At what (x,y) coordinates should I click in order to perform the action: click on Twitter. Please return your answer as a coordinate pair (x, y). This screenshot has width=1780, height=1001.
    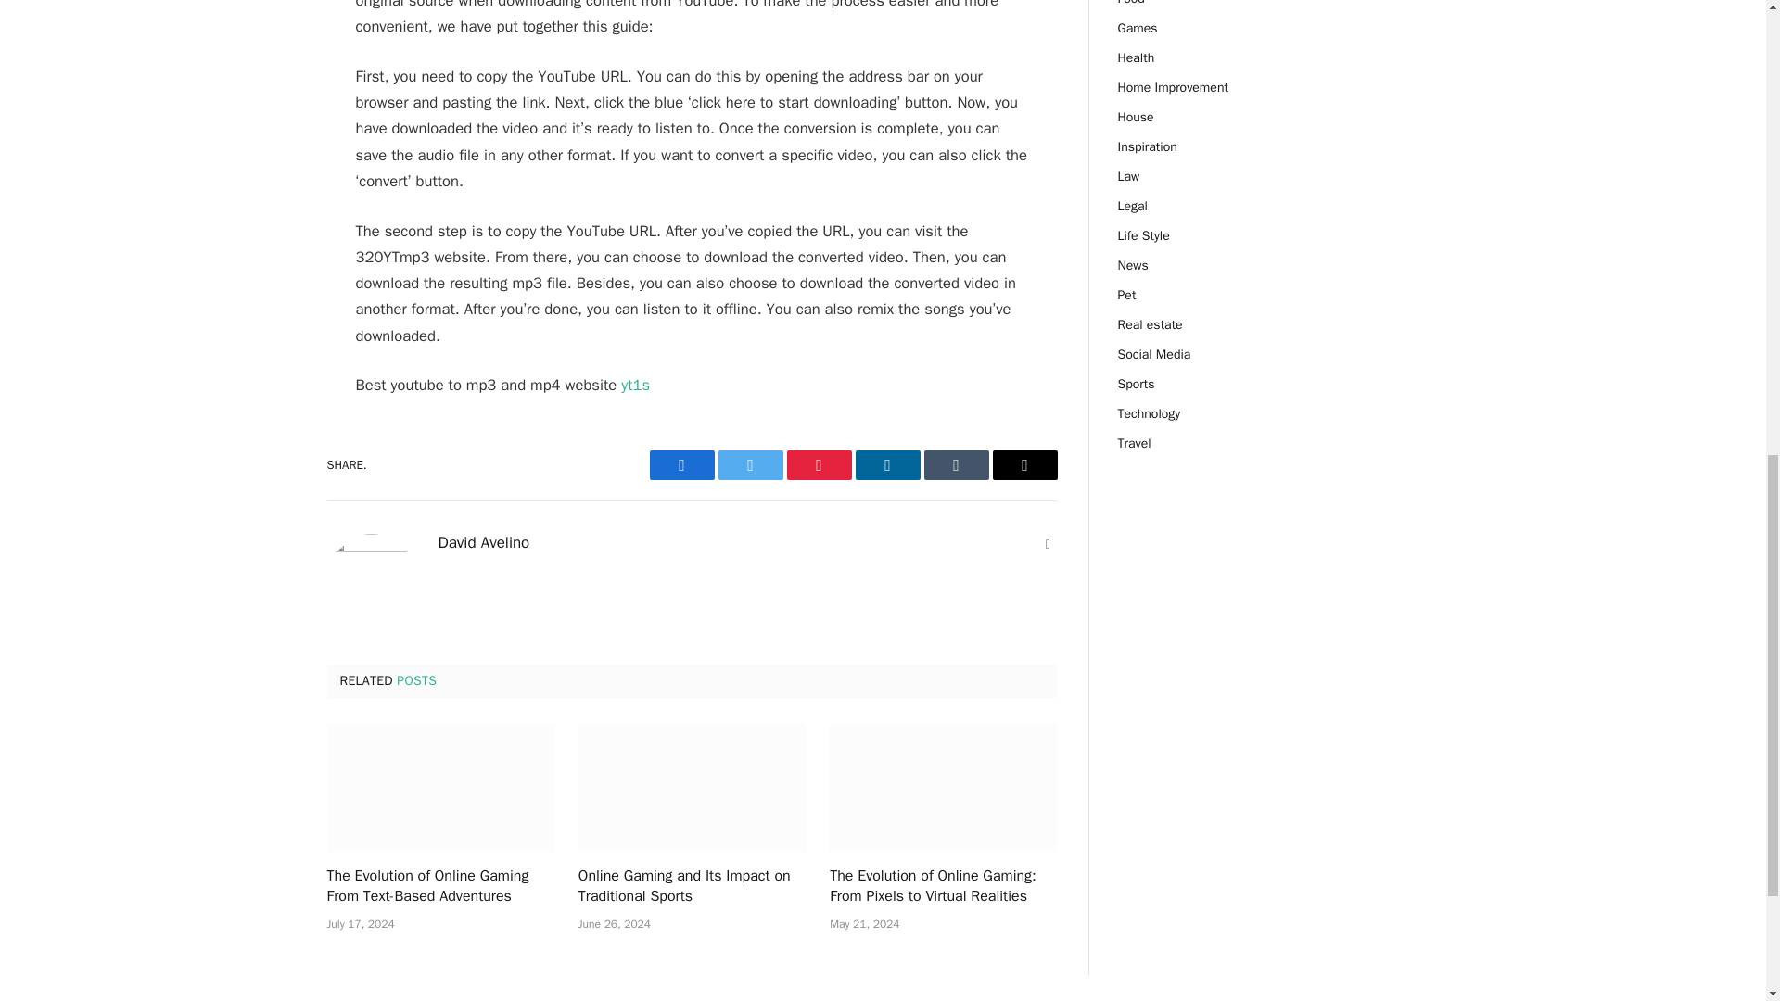
    Looking at the image, I should click on (749, 465).